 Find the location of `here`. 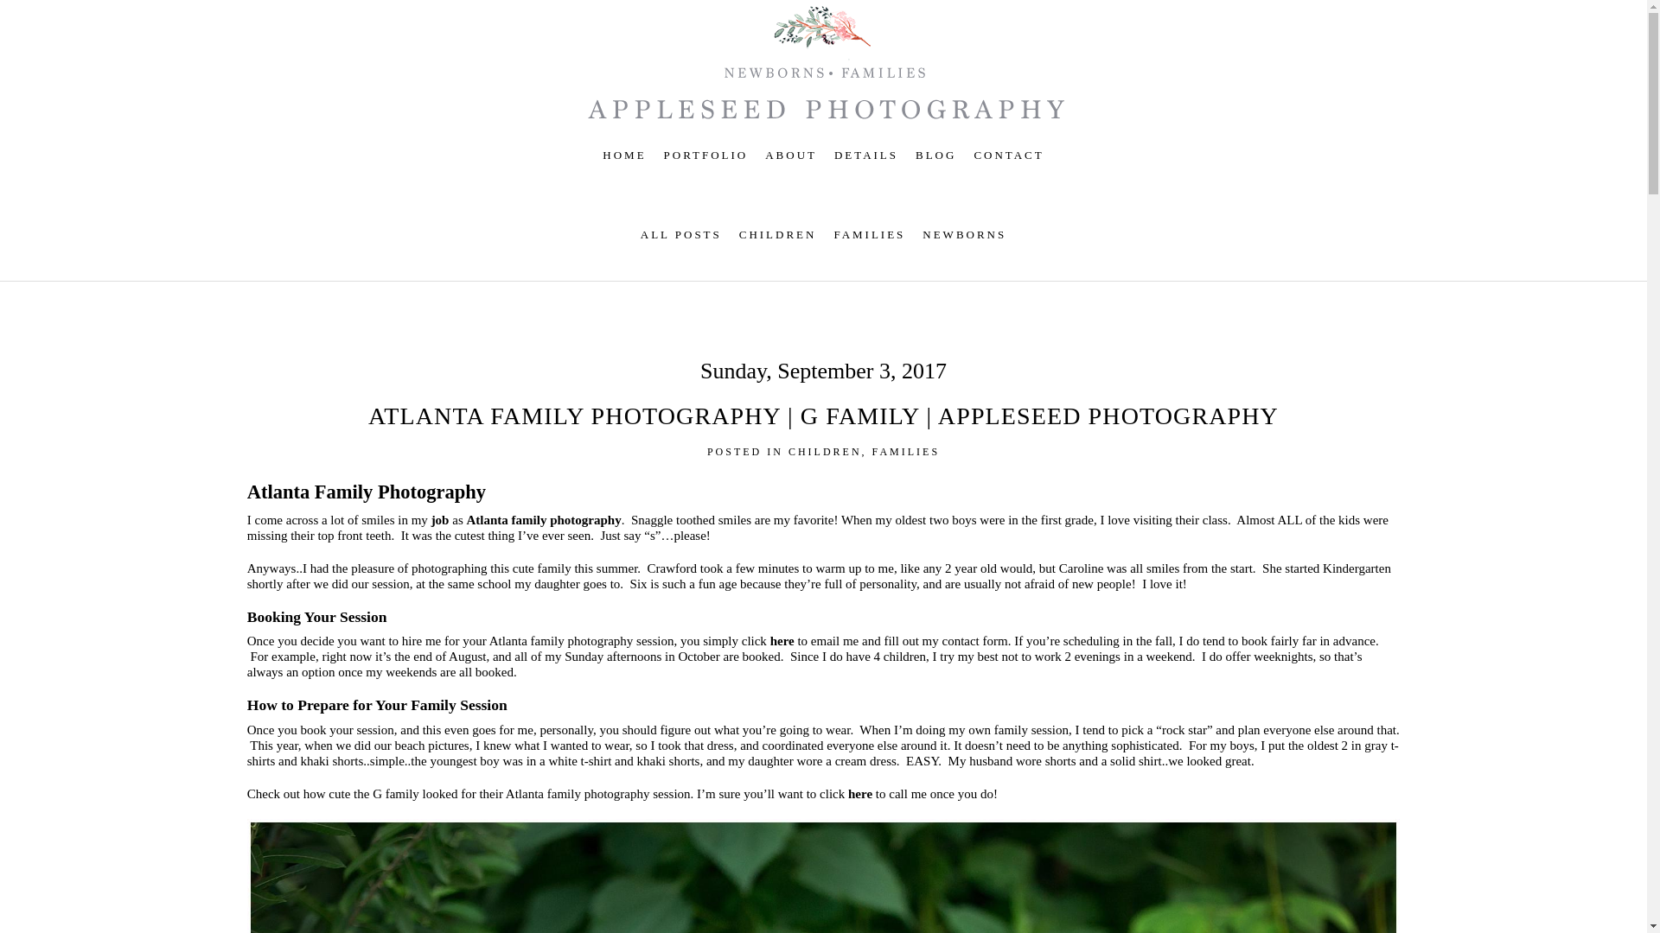

here is located at coordinates (860, 793).